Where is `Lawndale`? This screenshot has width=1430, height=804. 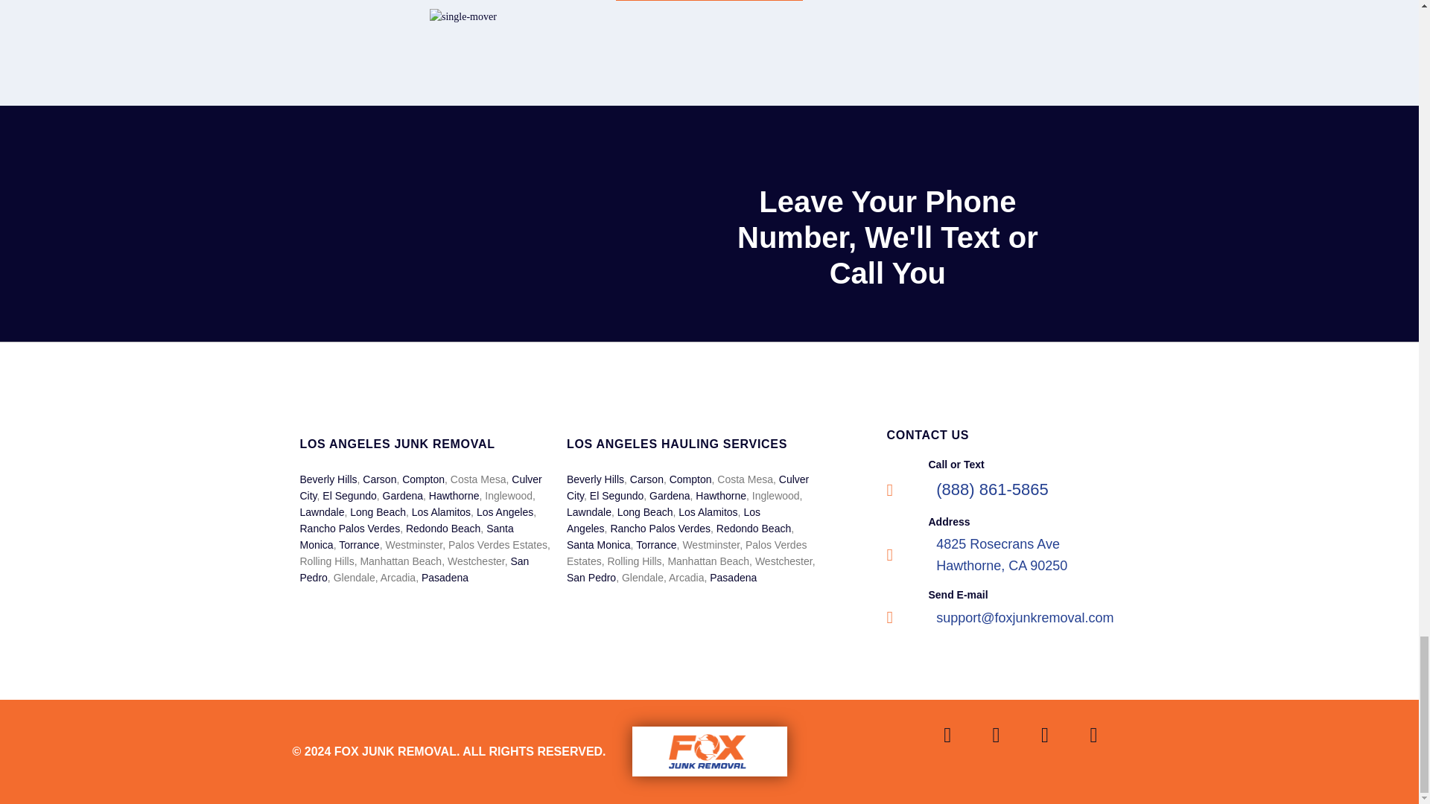 Lawndale is located at coordinates (322, 512).